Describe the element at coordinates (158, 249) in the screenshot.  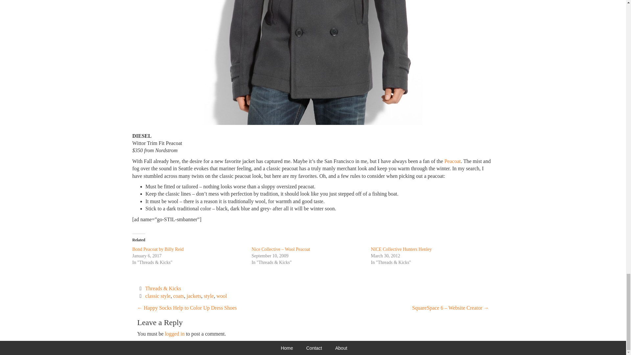
I see `Bond Peacoat by Billy Reid` at that location.